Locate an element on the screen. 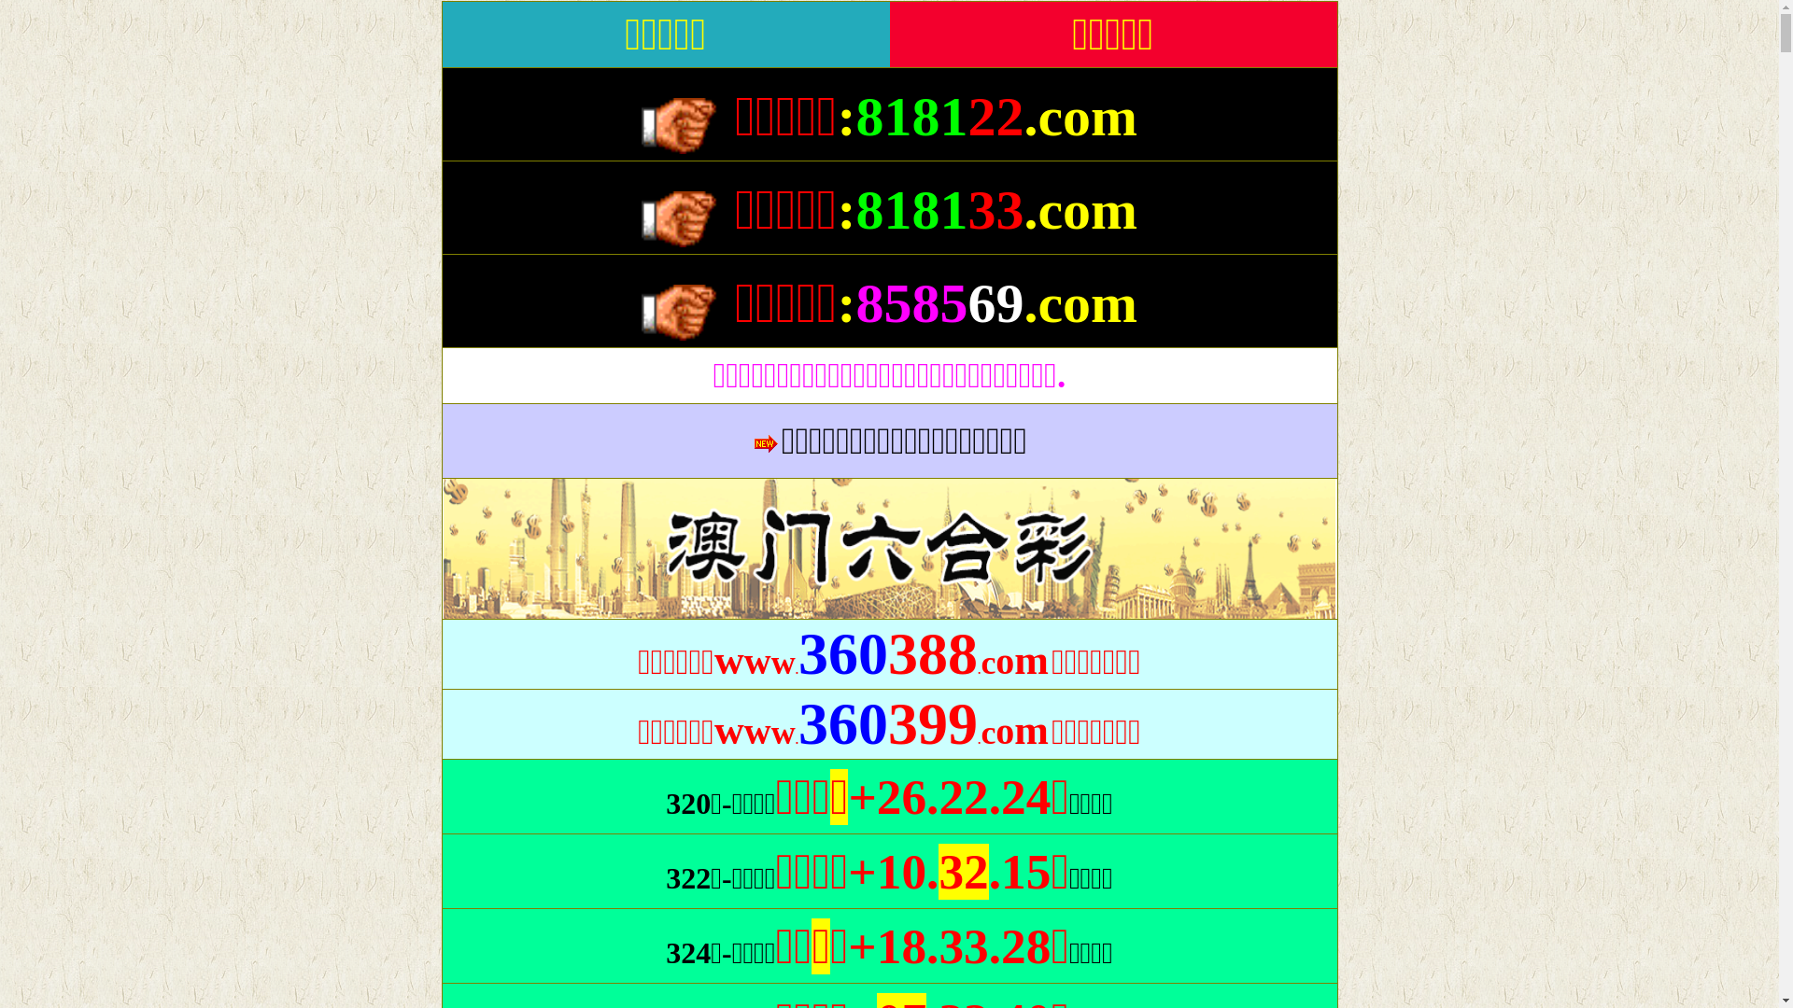  360388 is located at coordinates (888, 668).